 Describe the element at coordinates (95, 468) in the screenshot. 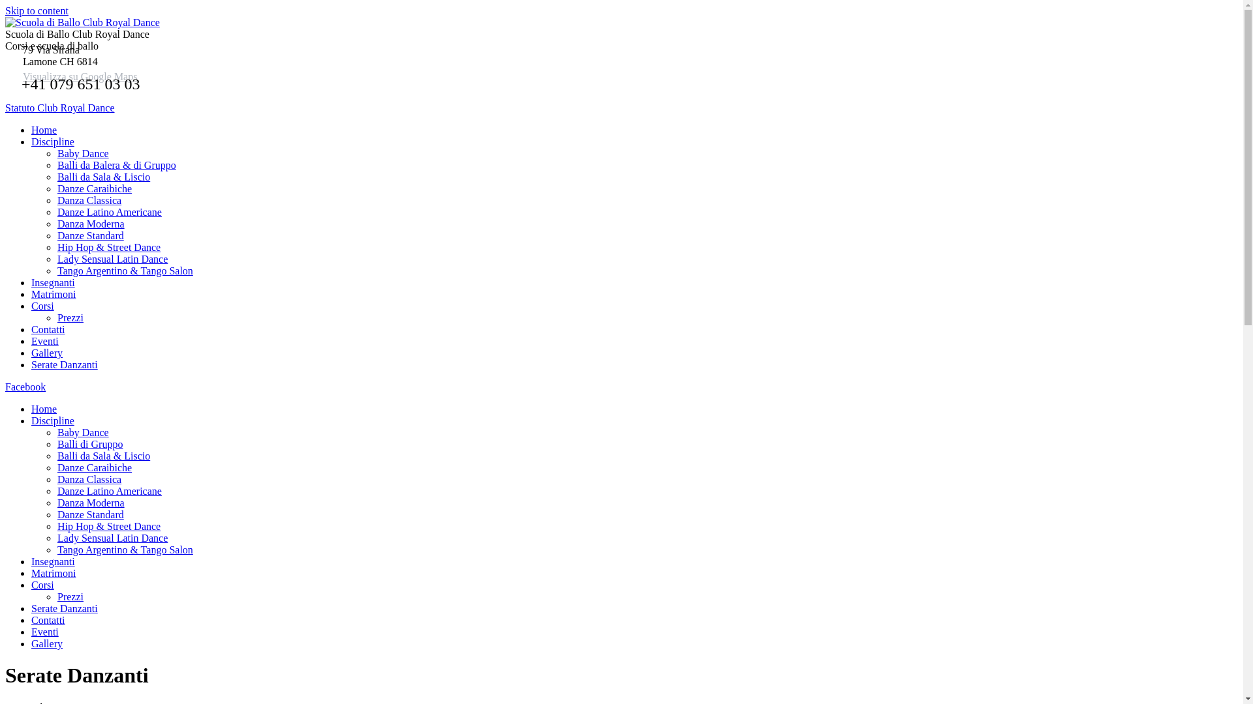

I see `Danze Caraibiche` at that location.